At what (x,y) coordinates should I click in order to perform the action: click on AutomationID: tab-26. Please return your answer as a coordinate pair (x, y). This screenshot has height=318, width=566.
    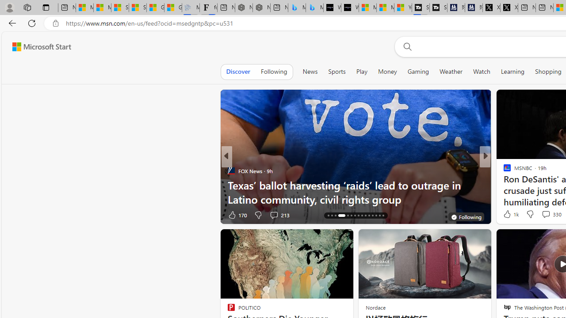
    Looking at the image, I should click on (369, 216).